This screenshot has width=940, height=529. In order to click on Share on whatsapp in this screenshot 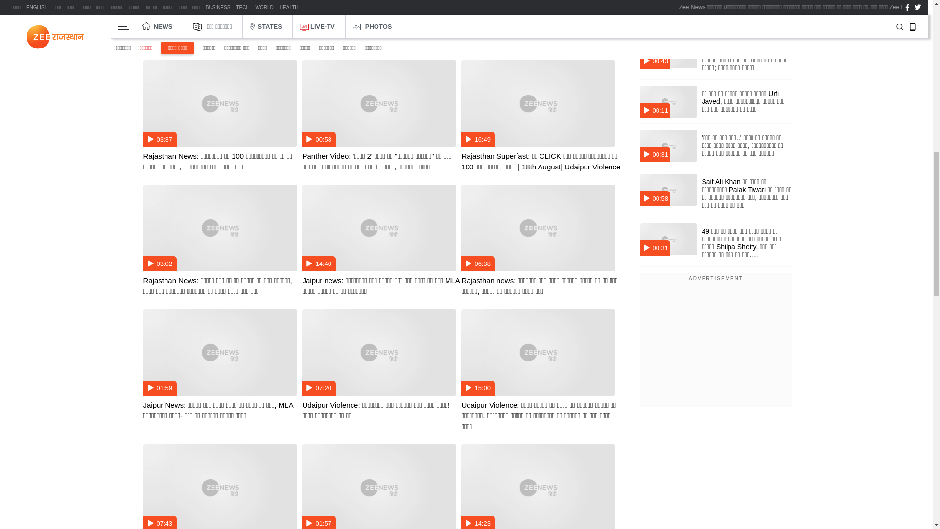, I will do `click(147, 6)`.